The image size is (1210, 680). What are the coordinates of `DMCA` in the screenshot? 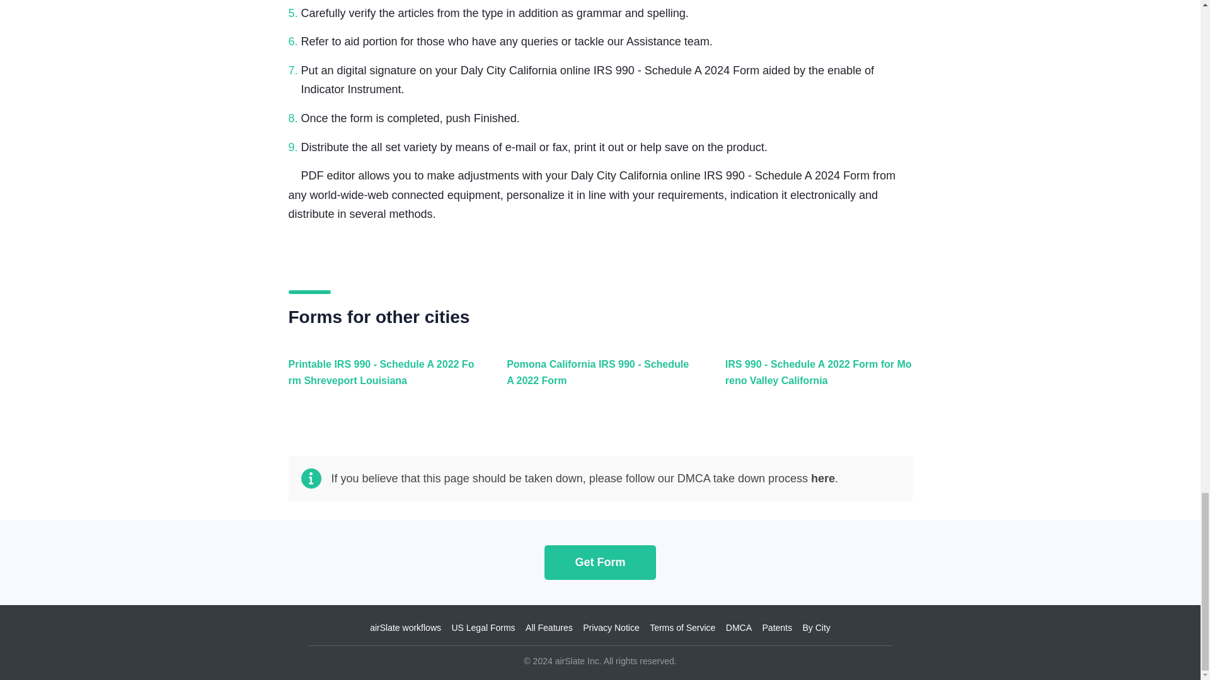 It's located at (739, 628).